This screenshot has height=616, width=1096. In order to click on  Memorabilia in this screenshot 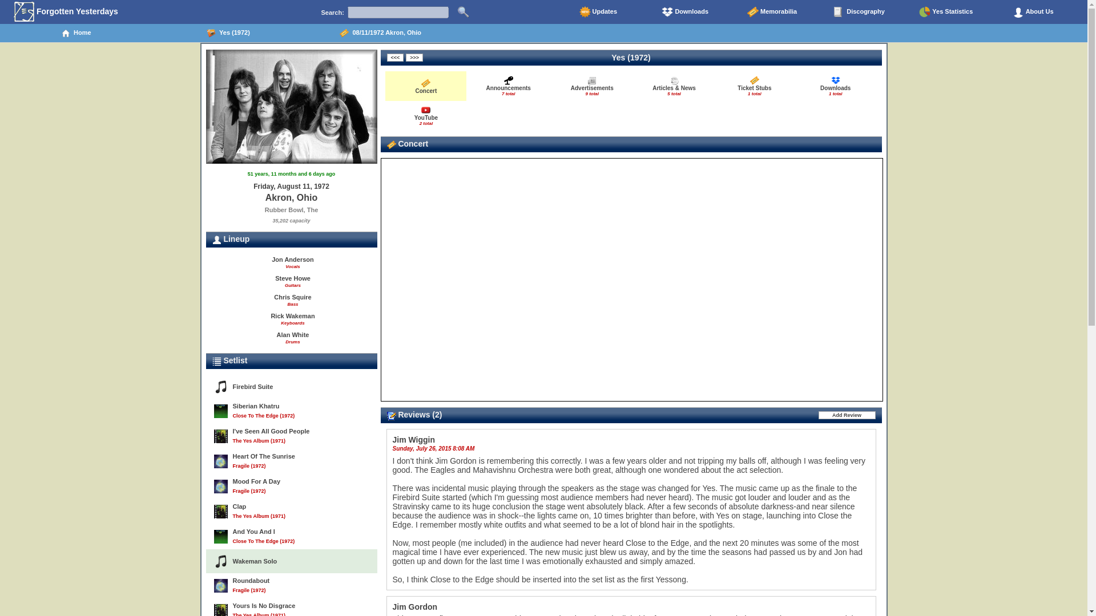, I will do `click(772, 11)`.